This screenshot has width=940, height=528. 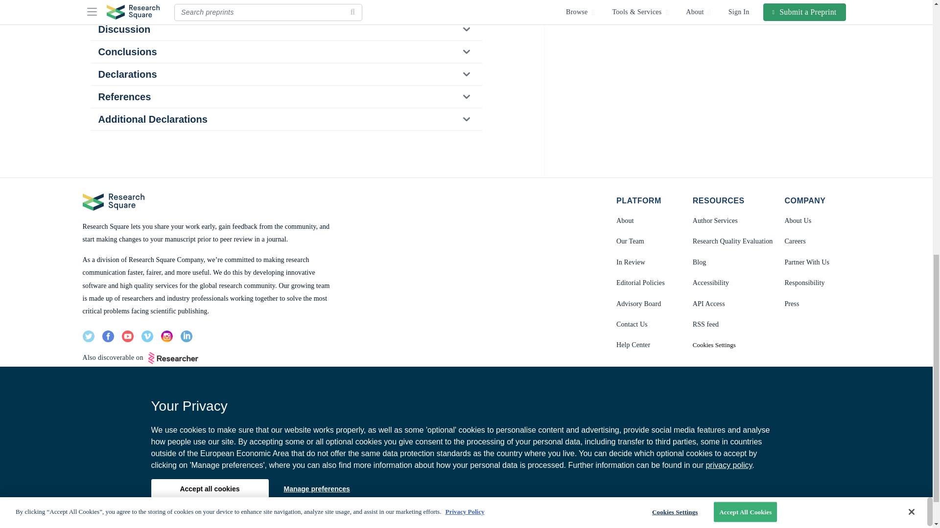 What do you see at coordinates (285, 9) in the screenshot?
I see `Results` at bounding box center [285, 9].